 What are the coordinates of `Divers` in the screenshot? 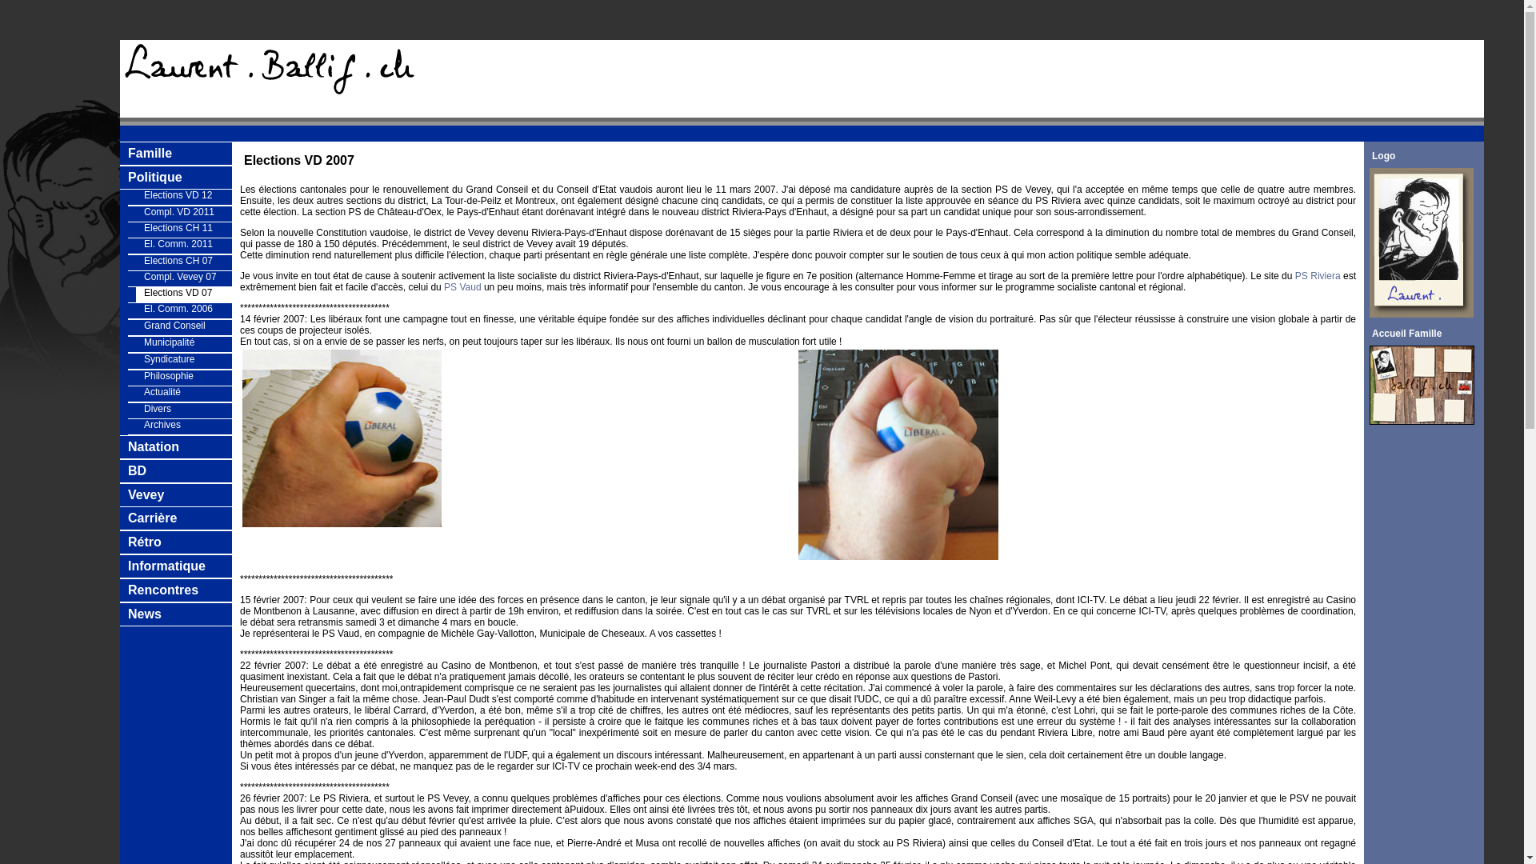 It's located at (186, 409).